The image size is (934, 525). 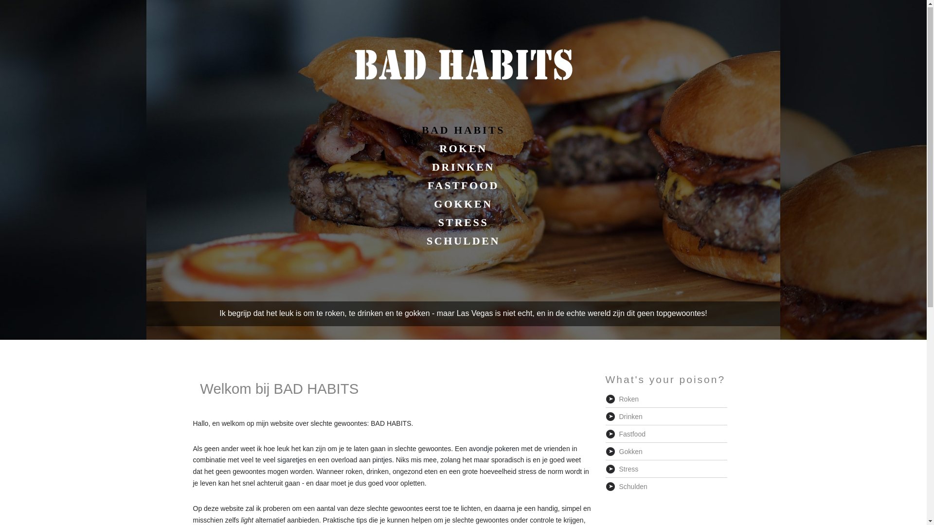 What do you see at coordinates (463, 241) in the screenshot?
I see `SCHULDEN` at bounding box center [463, 241].